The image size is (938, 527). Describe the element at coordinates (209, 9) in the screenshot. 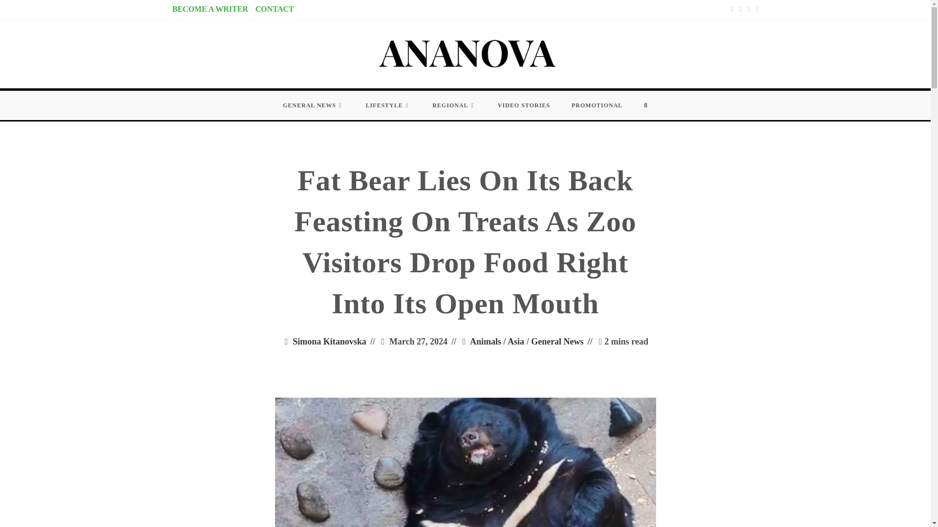

I see `BECOME A WRITER` at that location.